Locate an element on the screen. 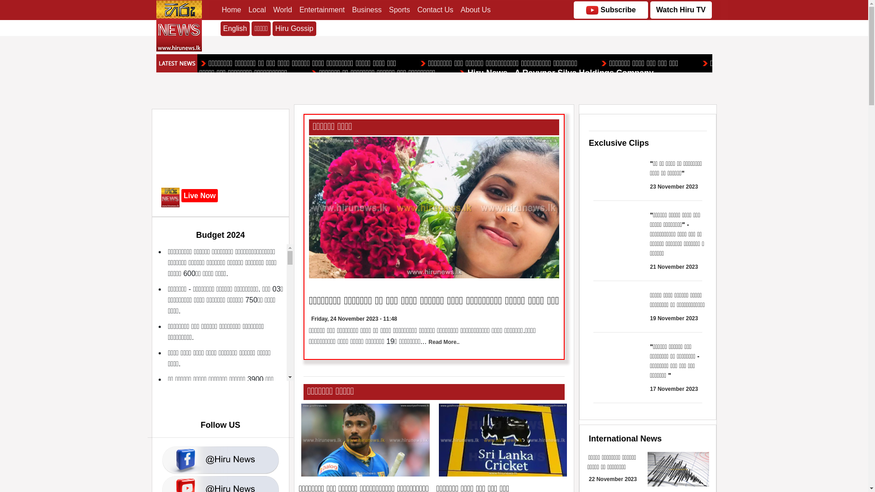  Local
(current) is located at coordinates (257, 10).